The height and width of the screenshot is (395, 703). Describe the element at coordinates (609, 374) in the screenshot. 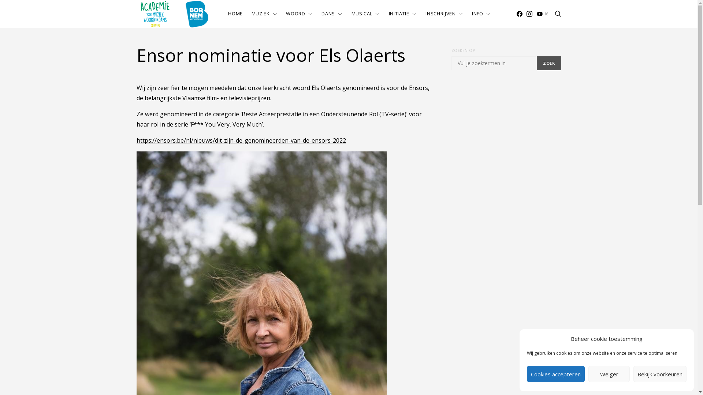

I see `Weiger` at that location.